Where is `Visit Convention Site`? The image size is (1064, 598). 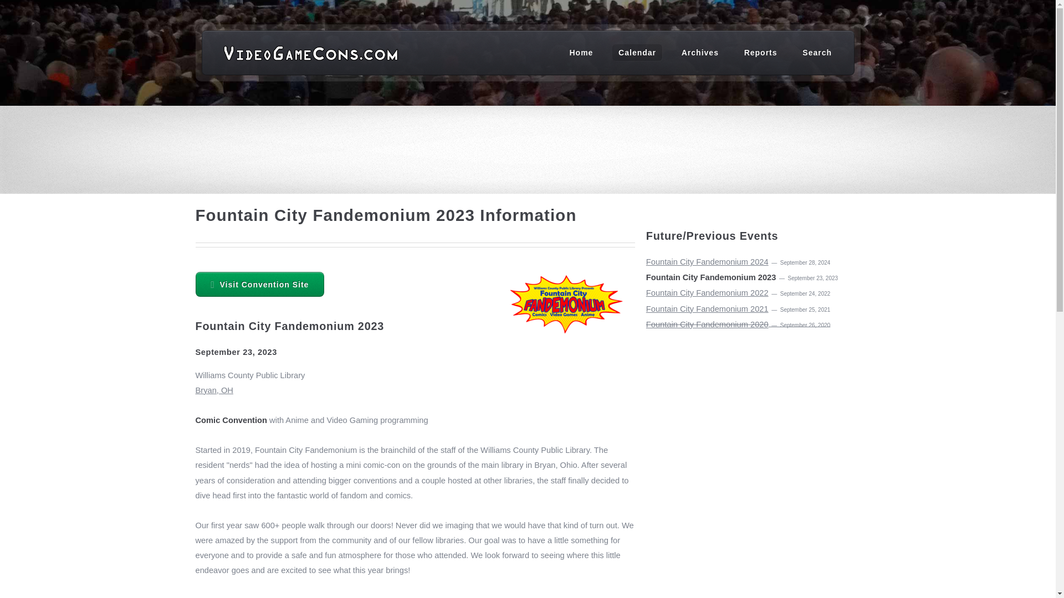
Visit Convention Site is located at coordinates (259, 284).